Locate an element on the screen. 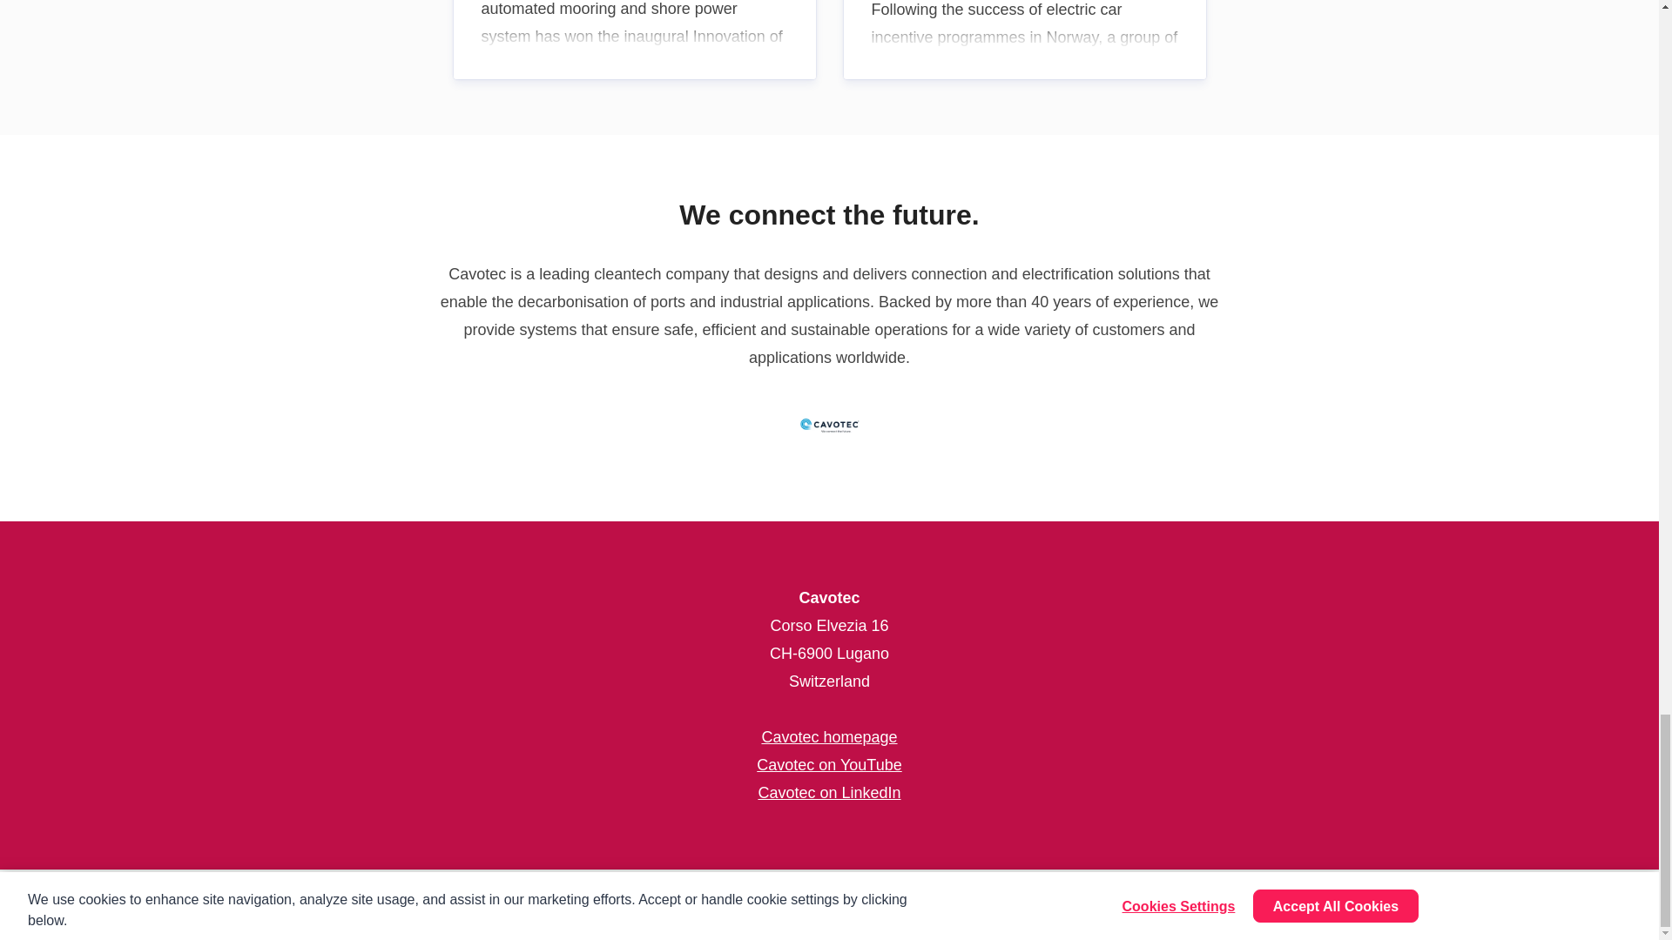 The width and height of the screenshot is (1672, 940). Joint mooring, shore power system wins innovation award is located at coordinates (634, 39).